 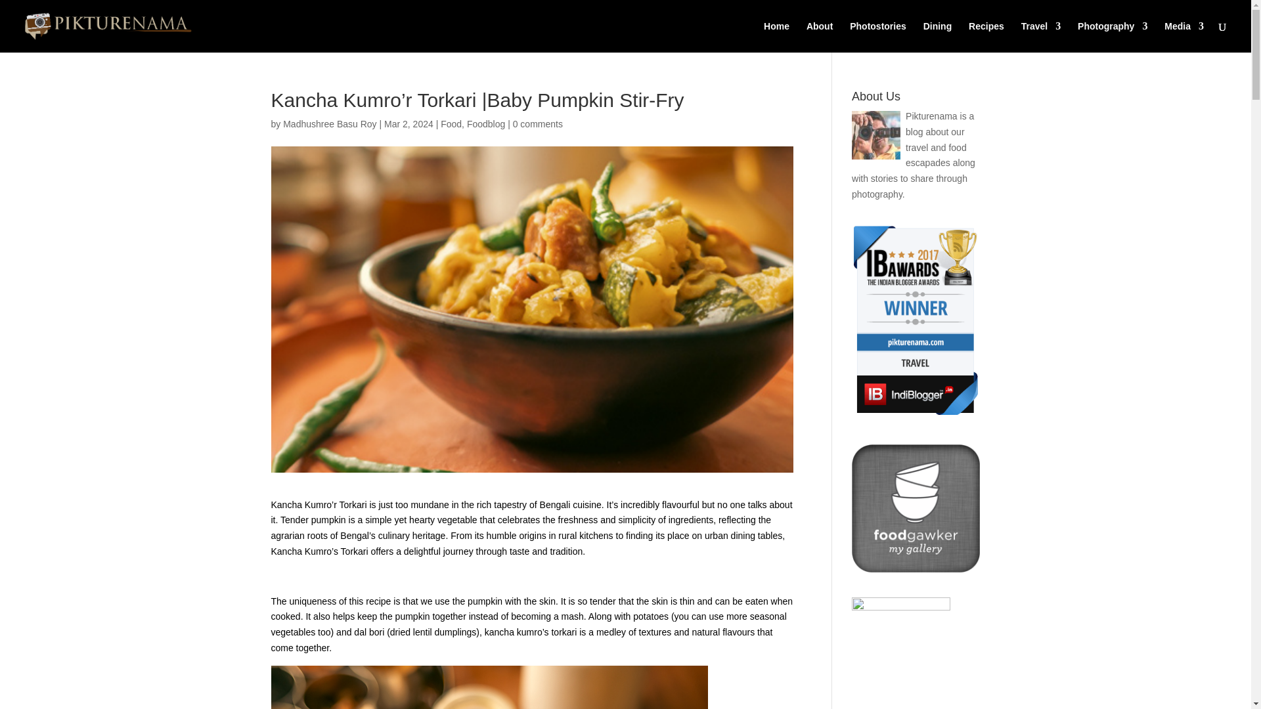 What do you see at coordinates (986, 37) in the screenshot?
I see `Recipes` at bounding box center [986, 37].